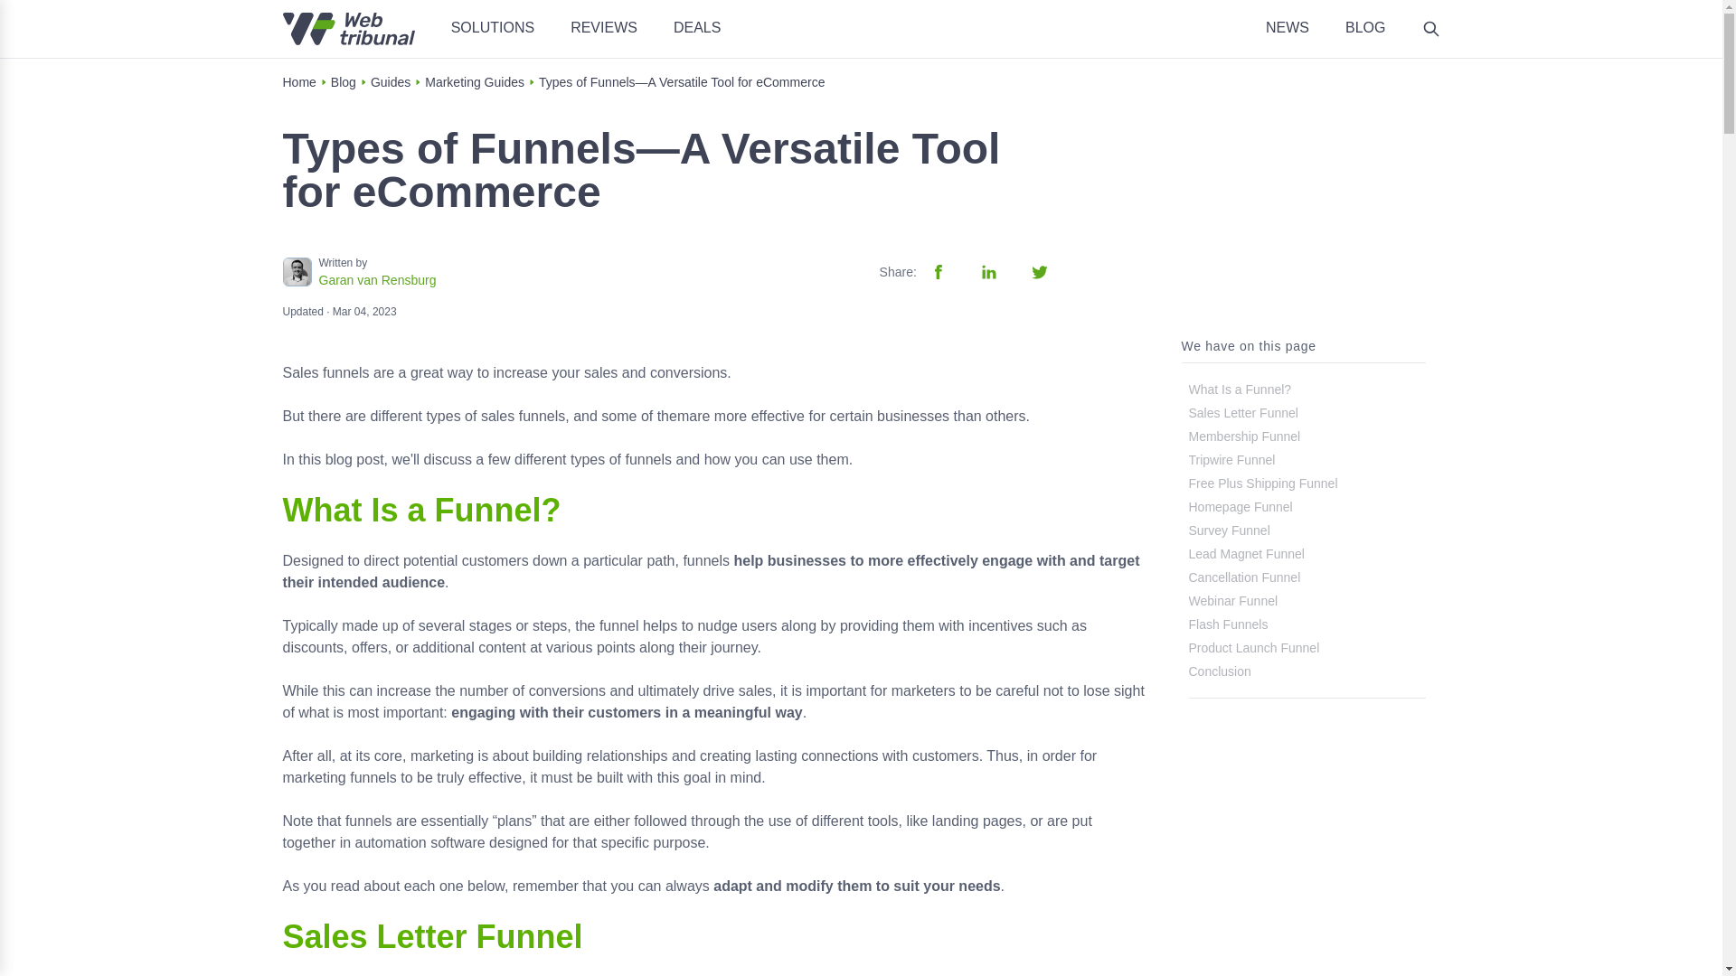  Describe the element at coordinates (376, 280) in the screenshot. I see `Garan van Rensburg` at that location.